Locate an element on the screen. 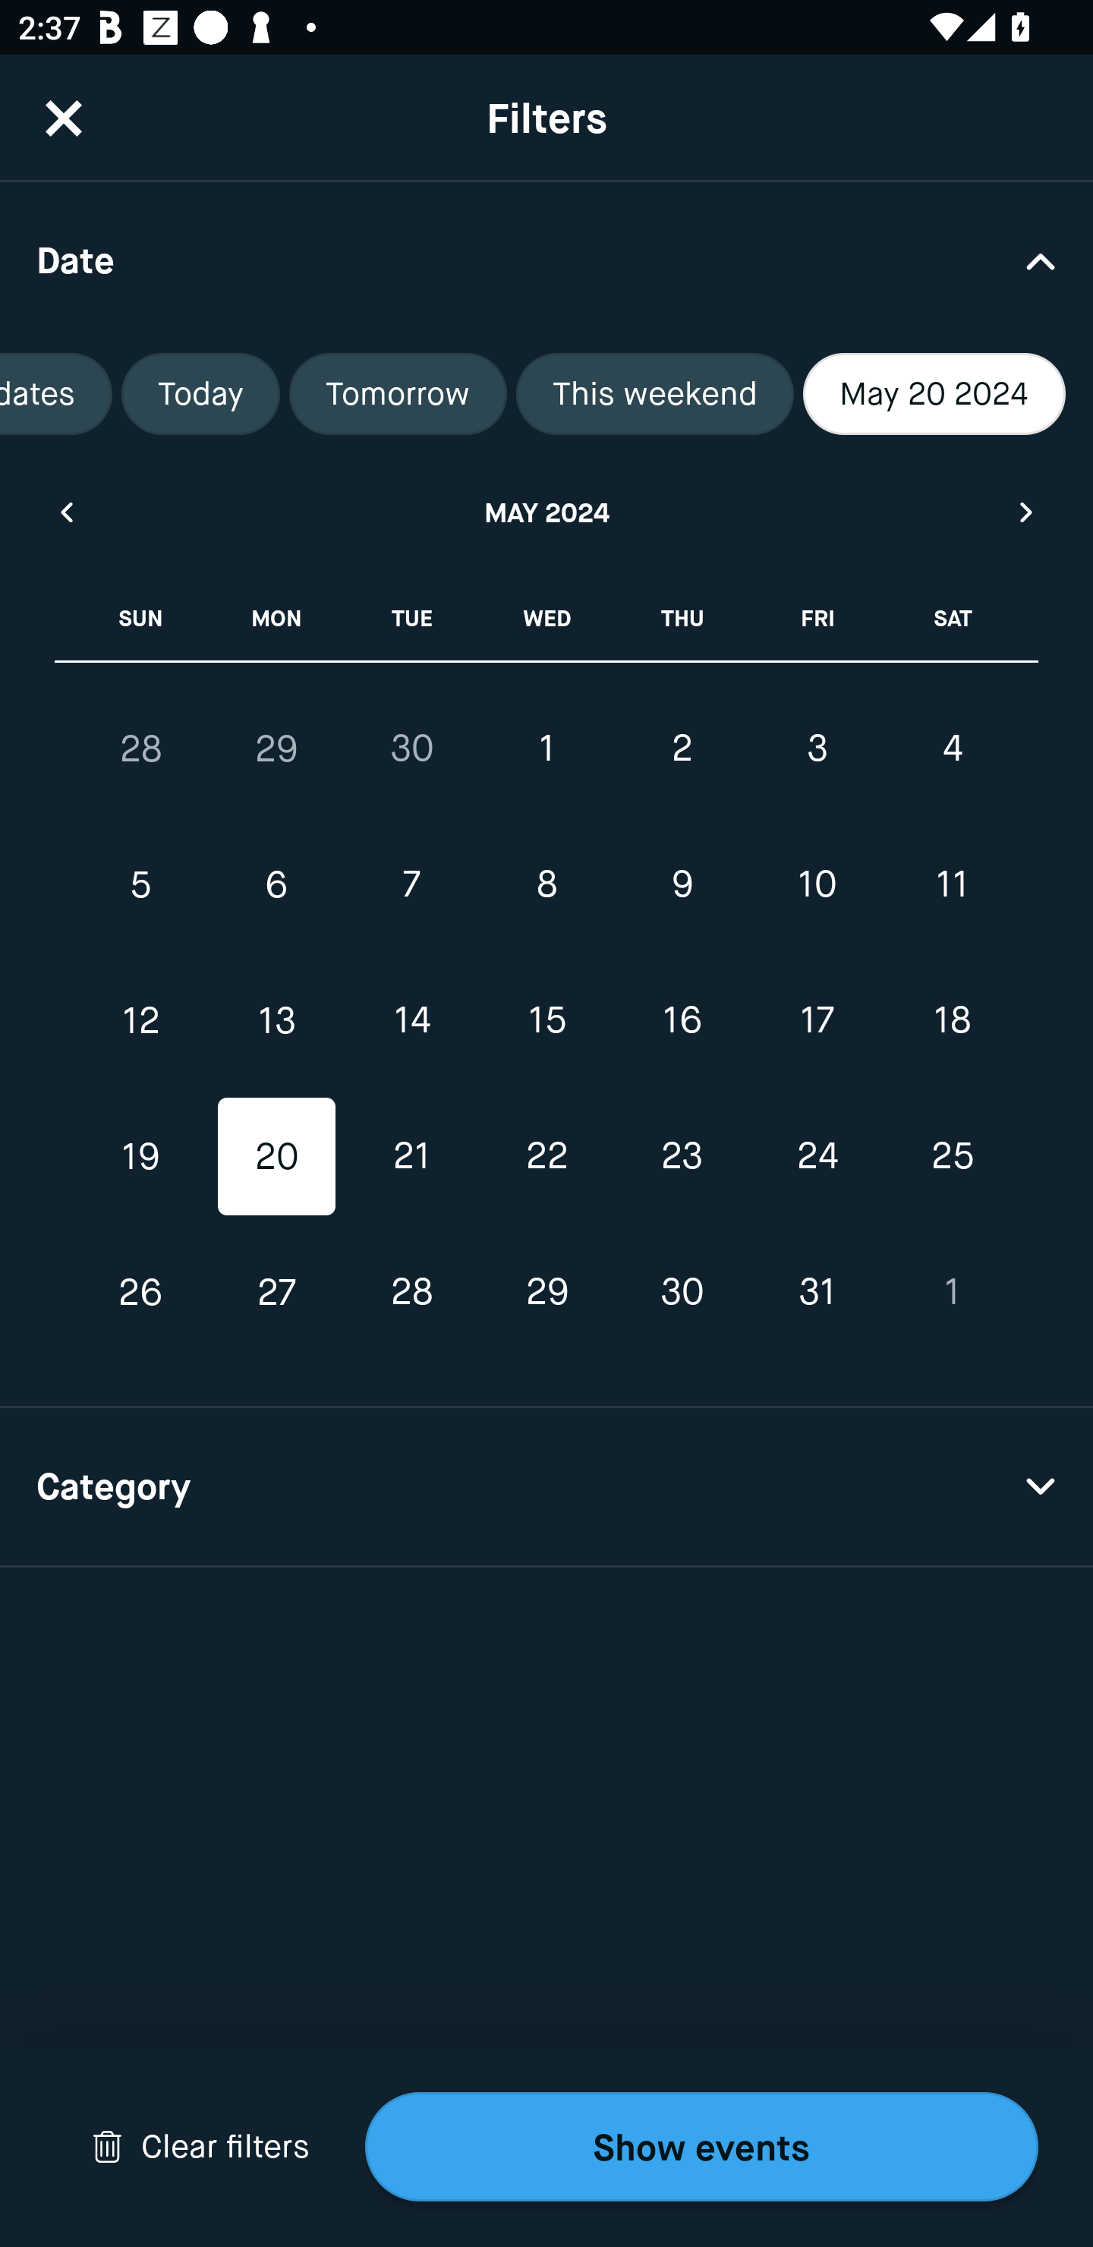 Image resolution: width=1093 pixels, height=2247 pixels. 10 is located at coordinates (817, 885).